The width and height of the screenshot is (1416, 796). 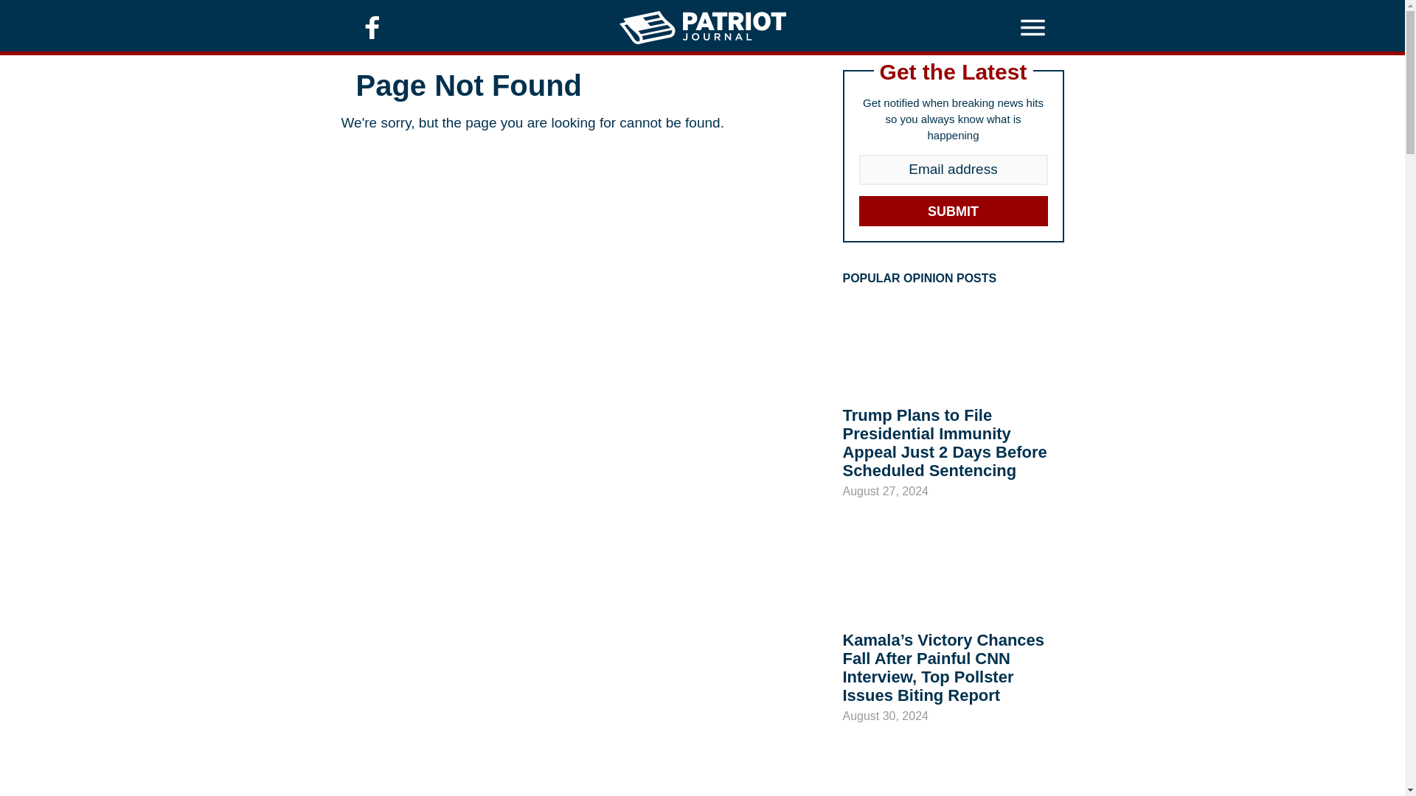 What do you see at coordinates (953, 211) in the screenshot?
I see `Submit` at bounding box center [953, 211].